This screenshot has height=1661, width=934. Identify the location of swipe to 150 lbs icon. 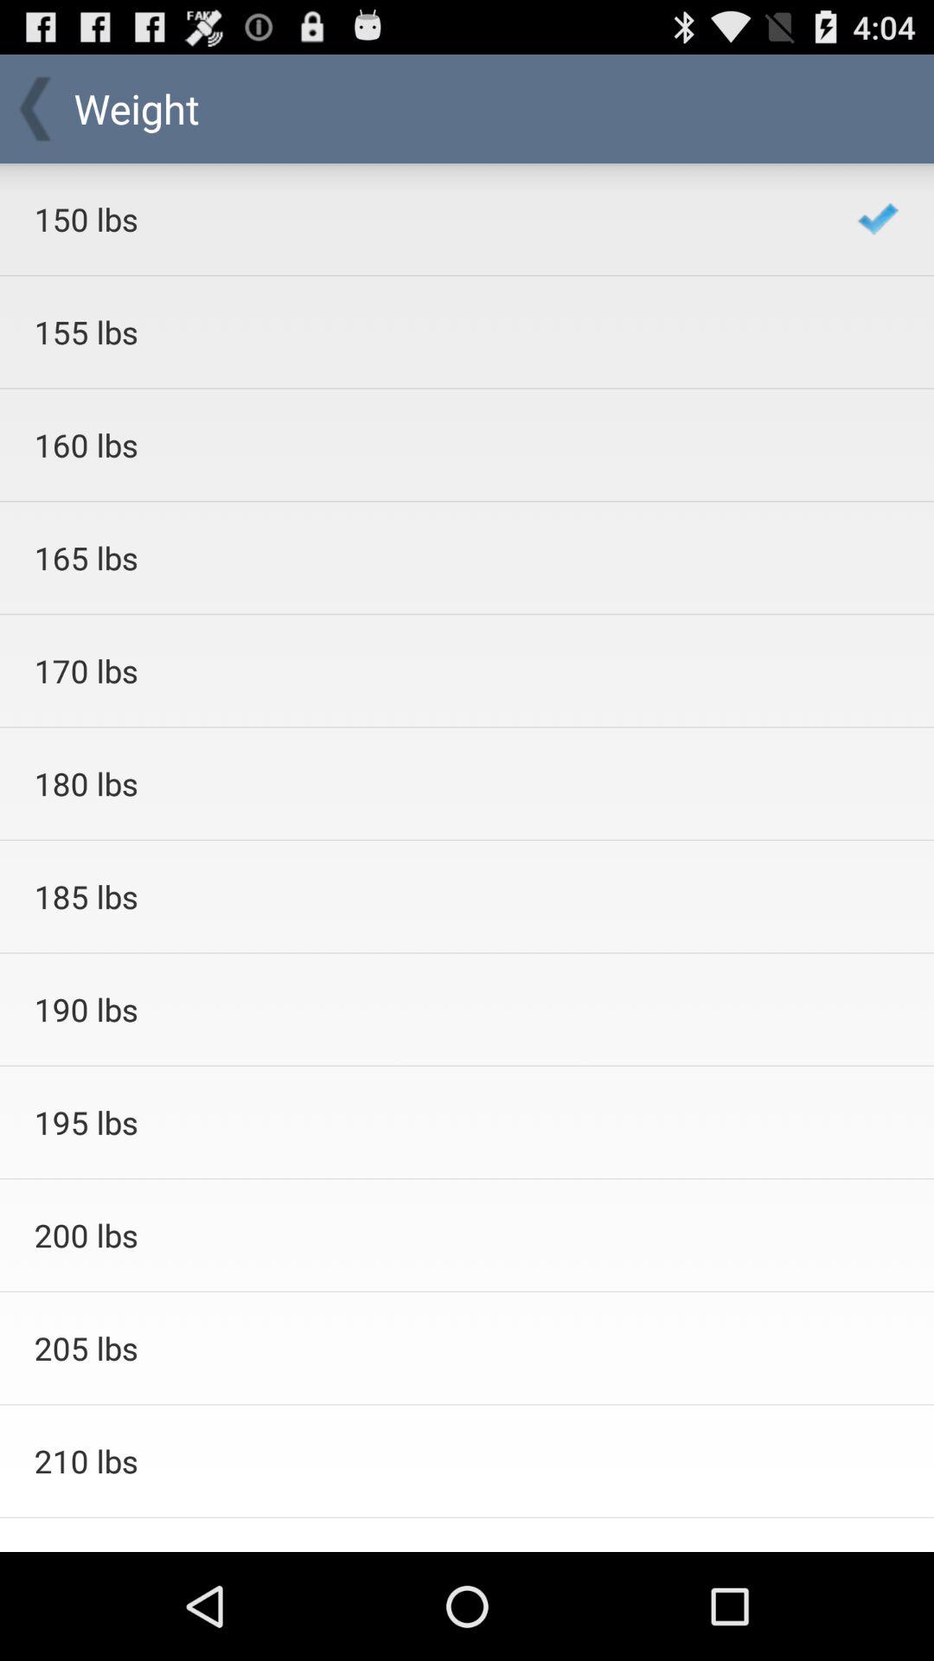
(422, 219).